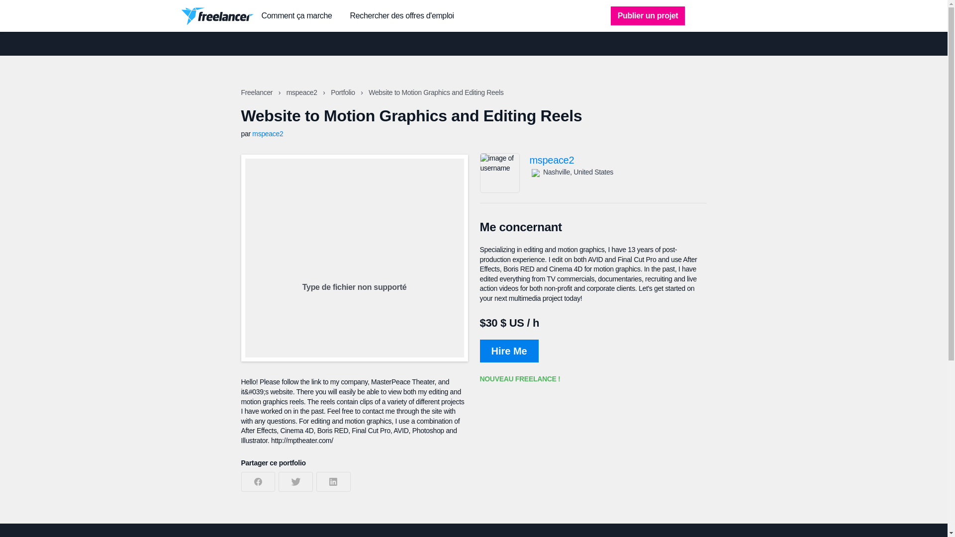  What do you see at coordinates (648, 15) in the screenshot?
I see `Publier un projet` at bounding box center [648, 15].